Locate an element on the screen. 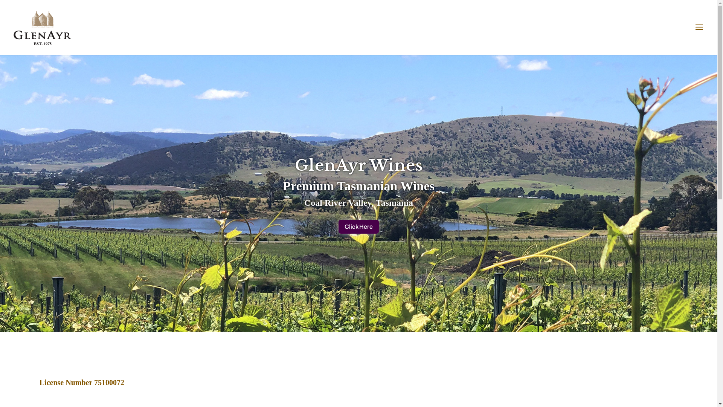 The image size is (723, 407). GlenAyr Wines is located at coordinates (358, 165).